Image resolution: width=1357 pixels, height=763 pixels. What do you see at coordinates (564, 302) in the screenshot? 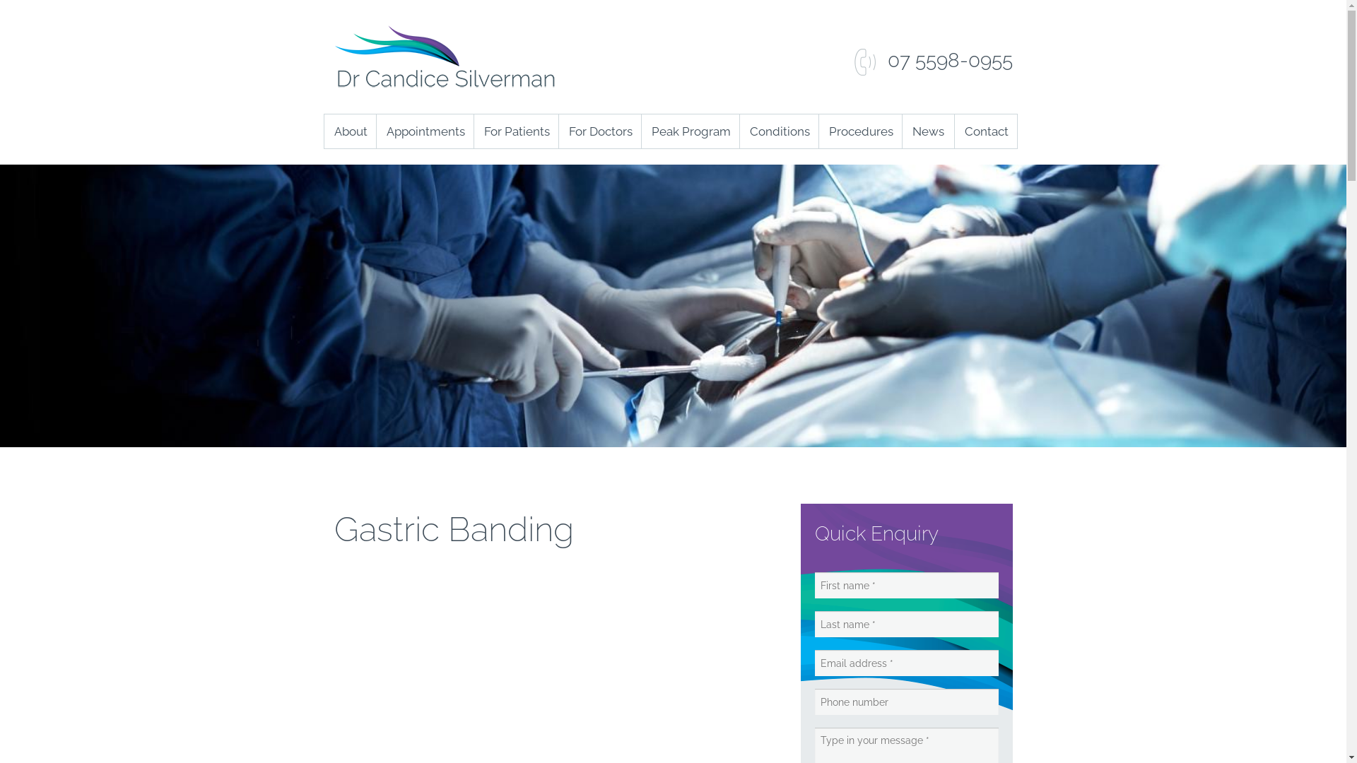
I see `Documents` at bounding box center [564, 302].